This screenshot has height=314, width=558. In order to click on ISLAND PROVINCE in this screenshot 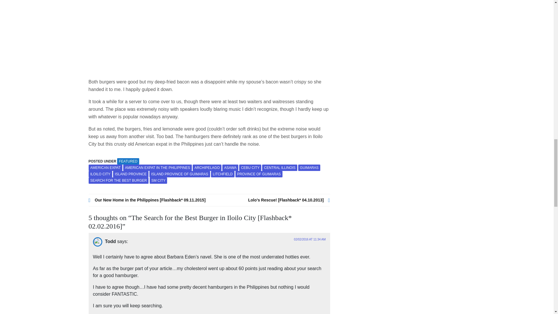, I will do `click(131, 174)`.